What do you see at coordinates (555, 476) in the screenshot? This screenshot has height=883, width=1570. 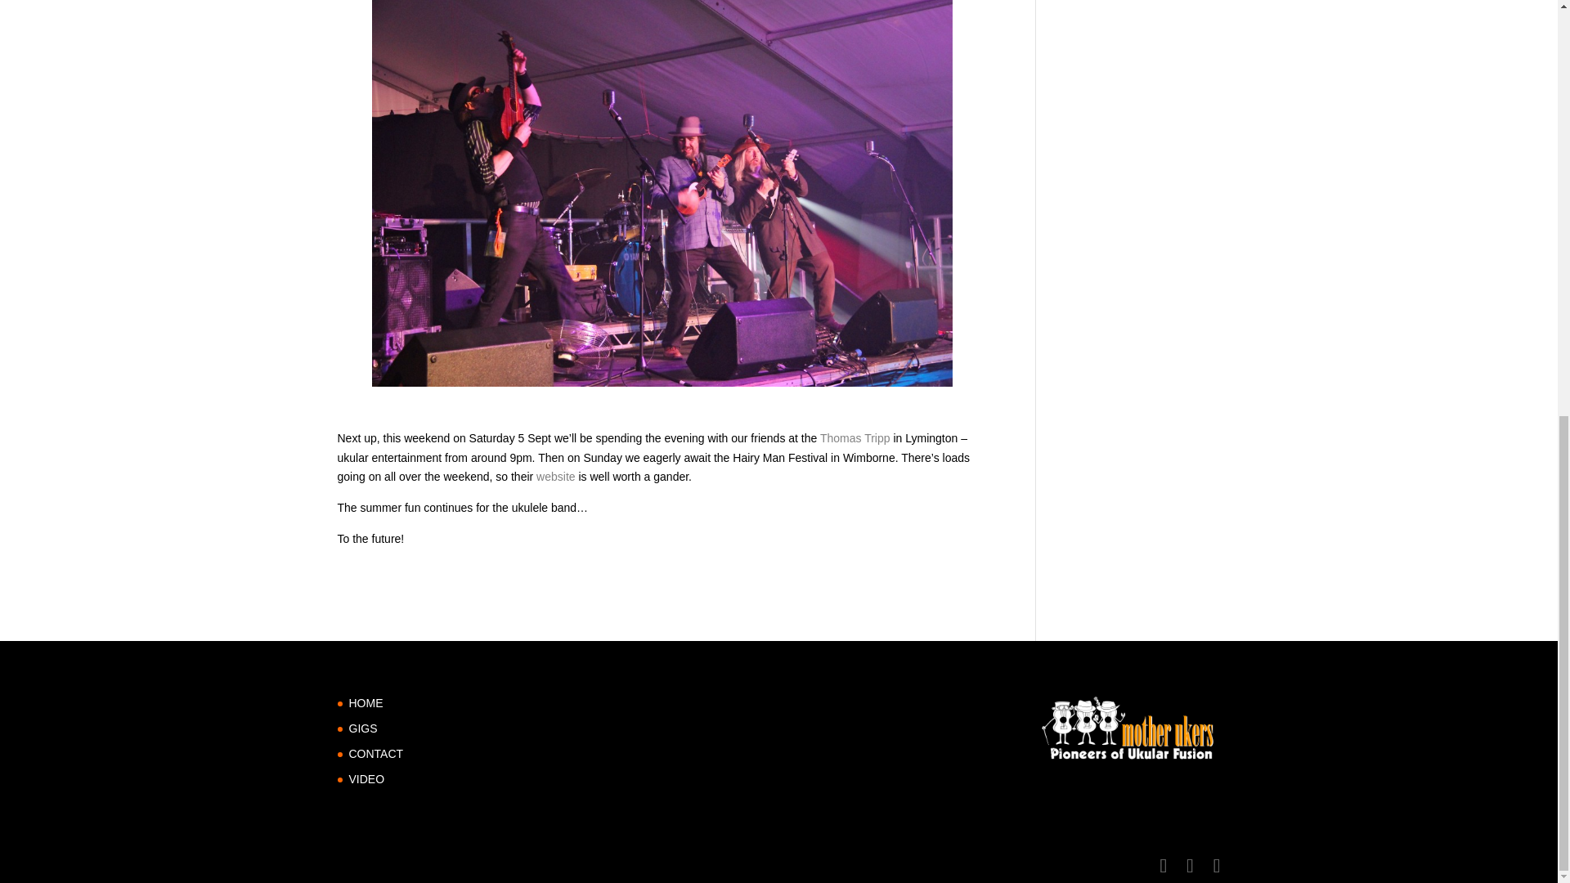 I see `website` at bounding box center [555, 476].